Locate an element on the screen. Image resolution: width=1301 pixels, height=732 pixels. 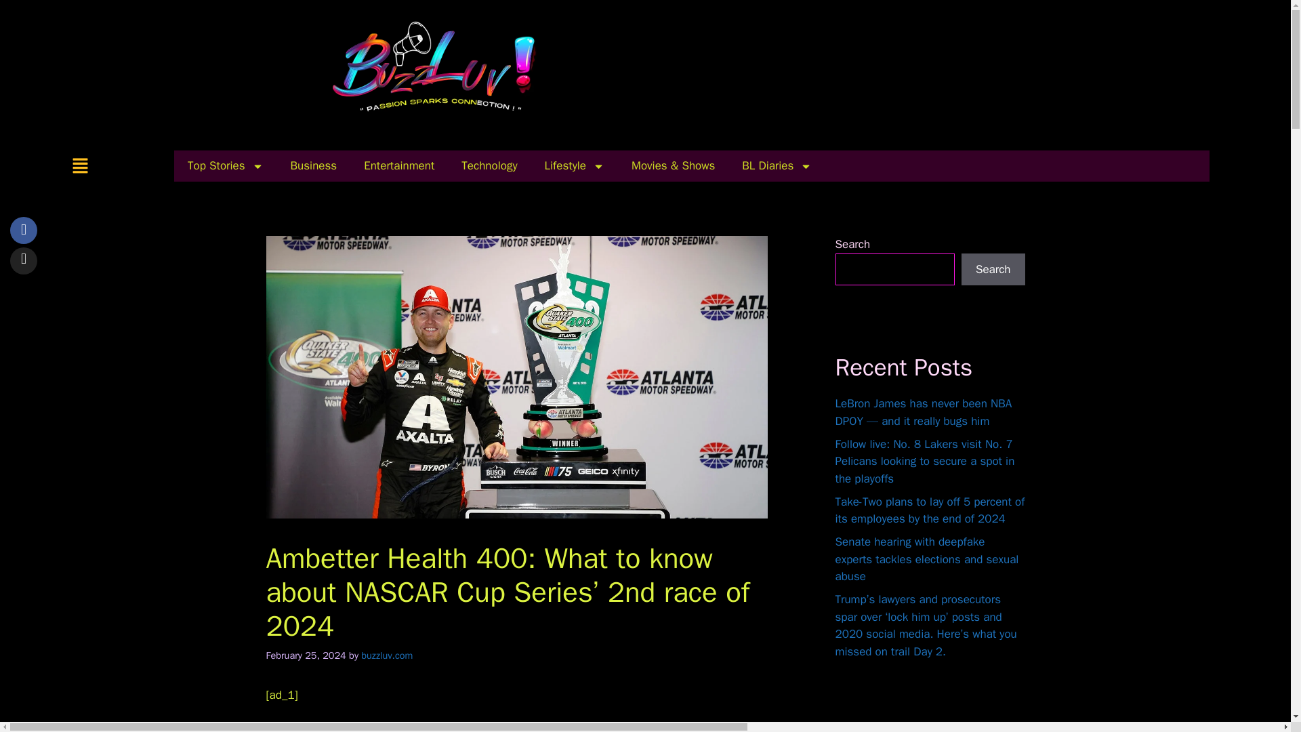
Lifestyle is located at coordinates (573, 165).